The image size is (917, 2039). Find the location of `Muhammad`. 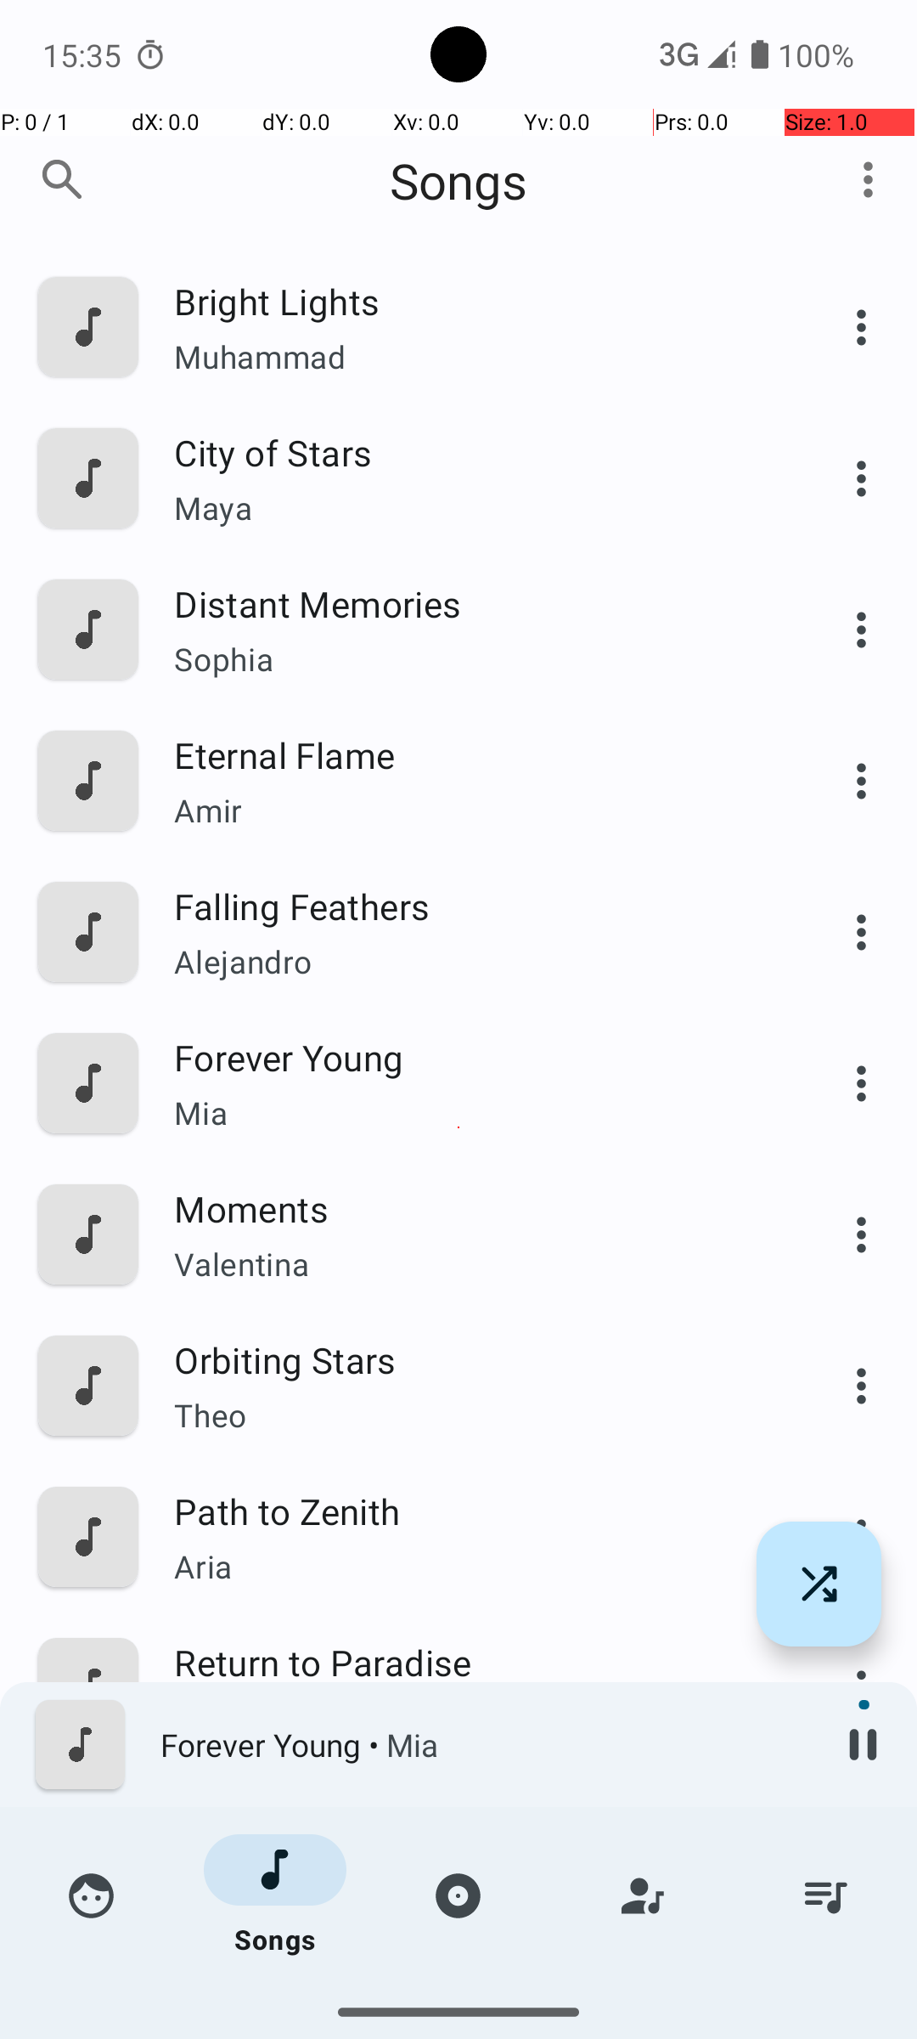

Muhammad is located at coordinates (473, 357).